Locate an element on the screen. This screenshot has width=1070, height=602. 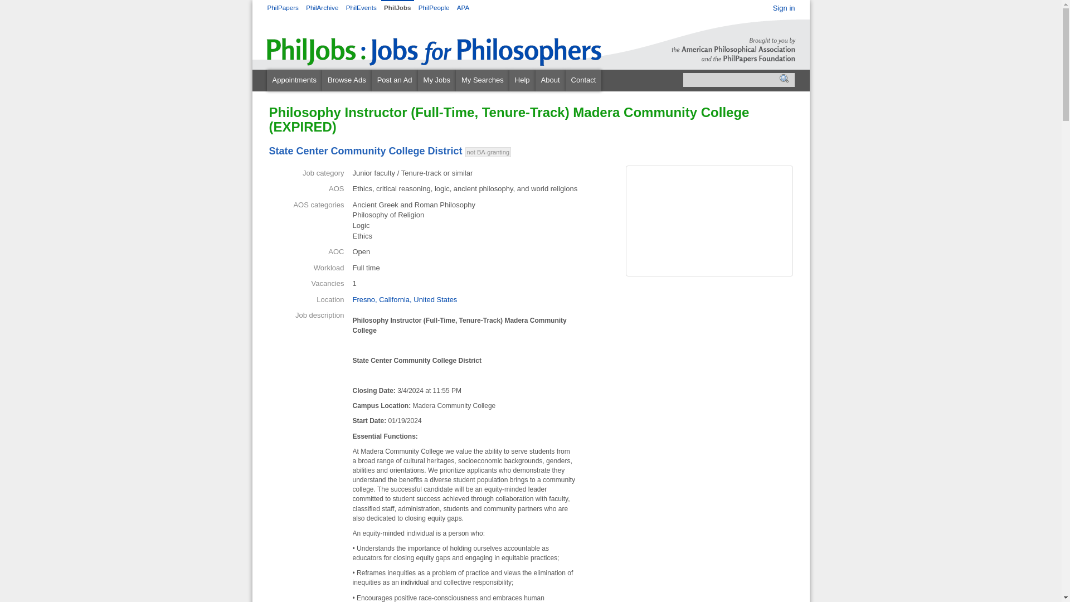
PhilPapers is located at coordinates (283, 7).